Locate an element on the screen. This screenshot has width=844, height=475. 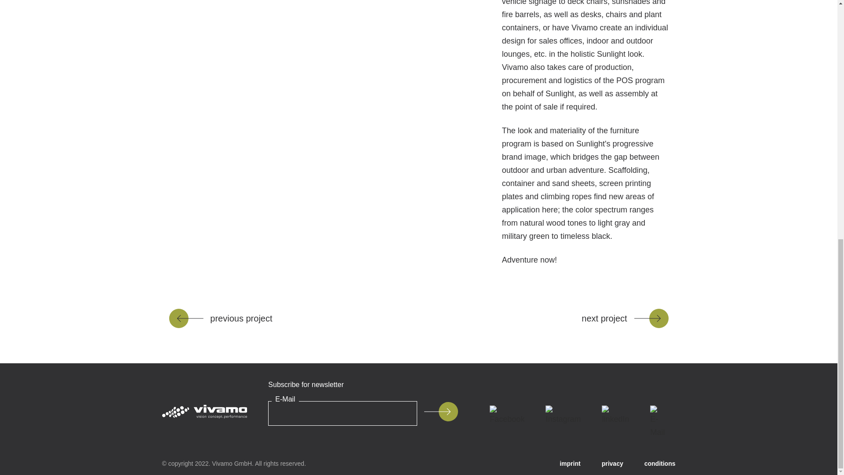
previous project is located at coordinates (220, 318).